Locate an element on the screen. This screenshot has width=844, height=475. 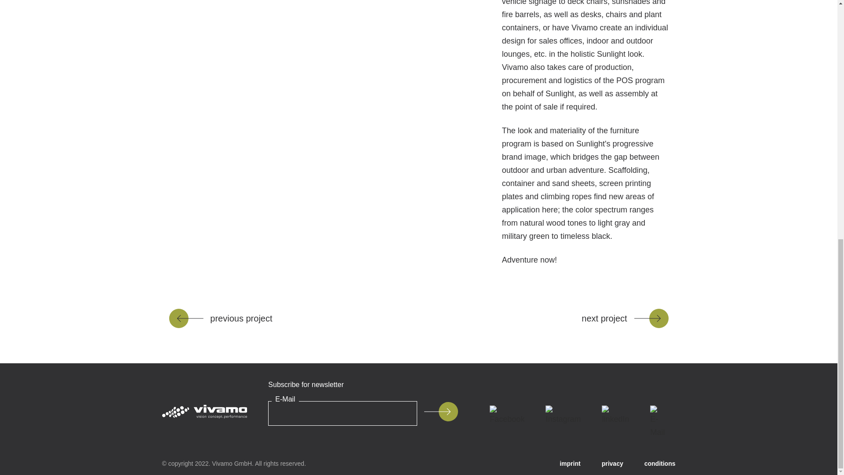
previous project is located at coordinates (220, 318).